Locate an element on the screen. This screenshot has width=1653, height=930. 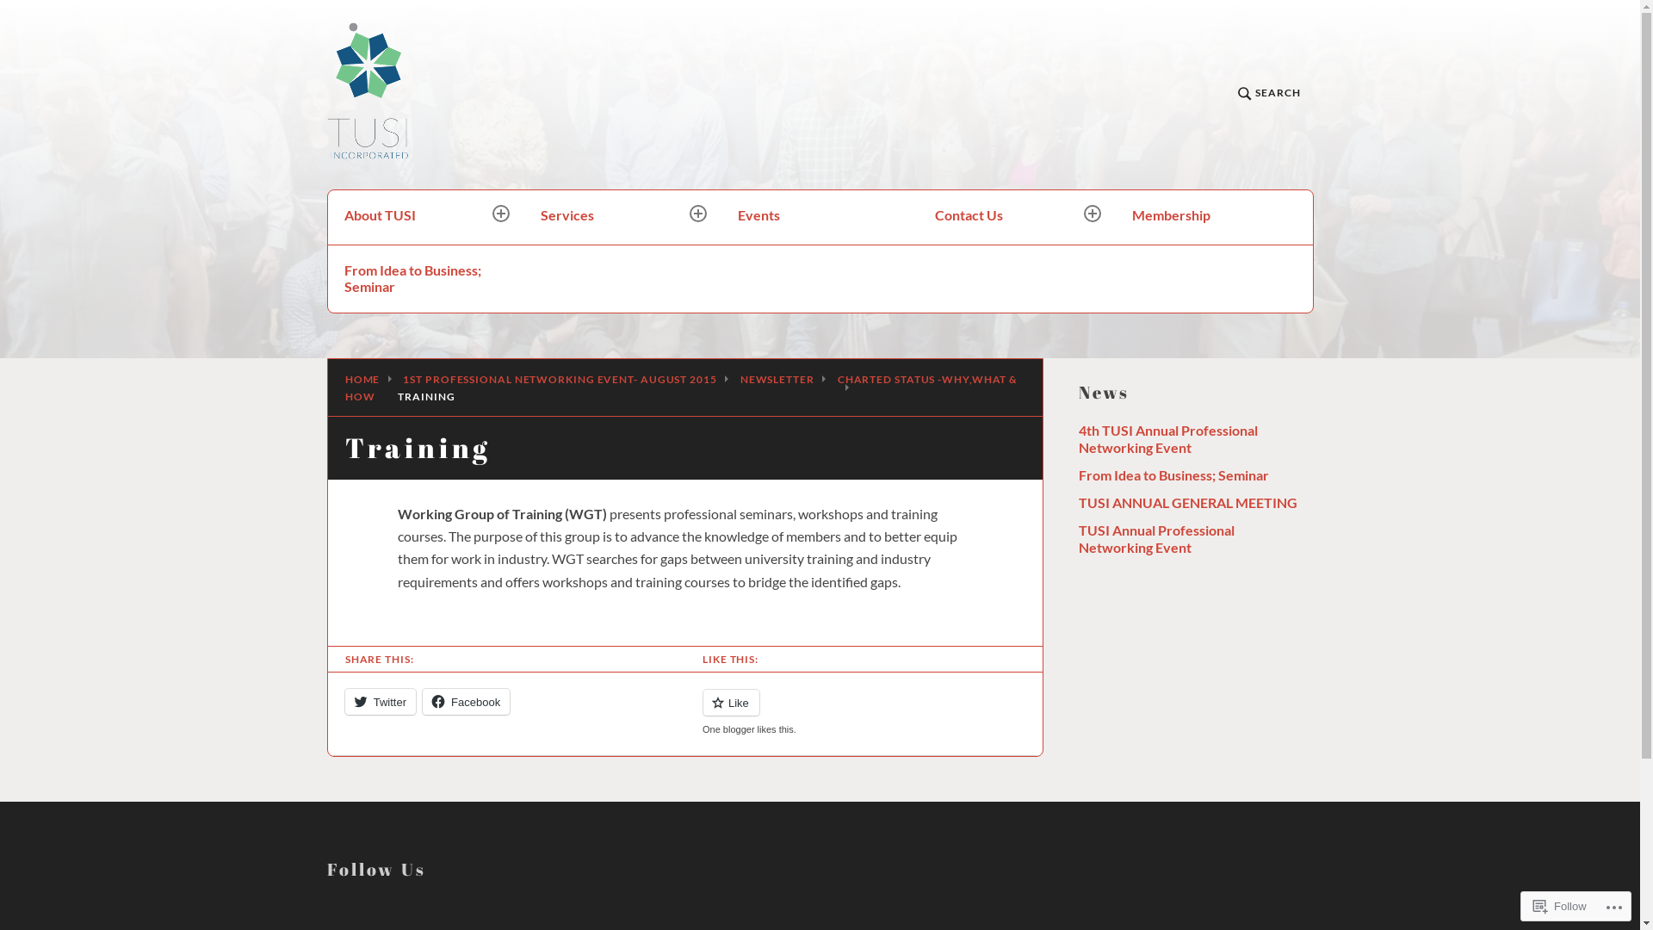
Membership is located at coordinates (1214, 217).